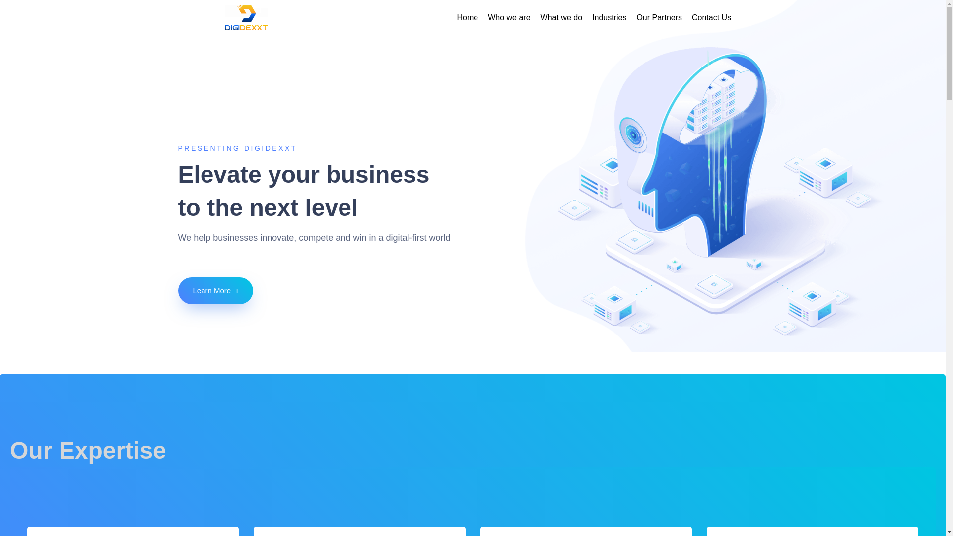  What do you see at coordinates (659, 17) in the screenshot?
I see `Our Partners` at bounding box center [659, 17].